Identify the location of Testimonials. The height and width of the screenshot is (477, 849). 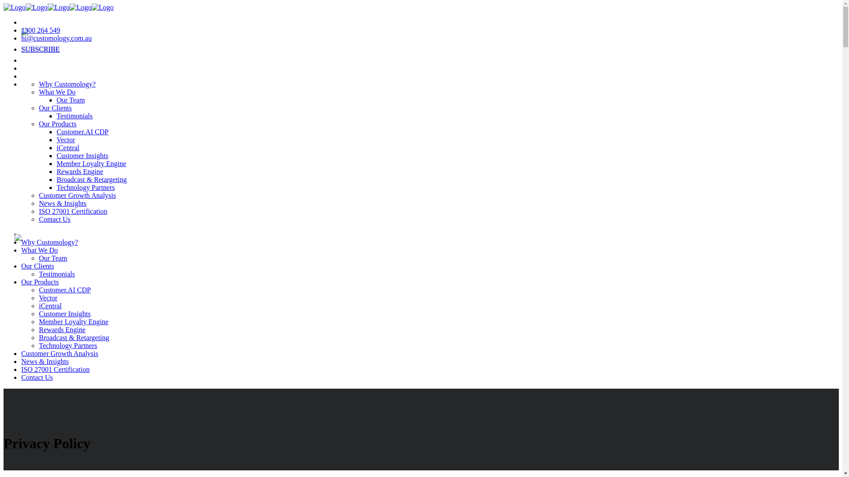
(57, 274).